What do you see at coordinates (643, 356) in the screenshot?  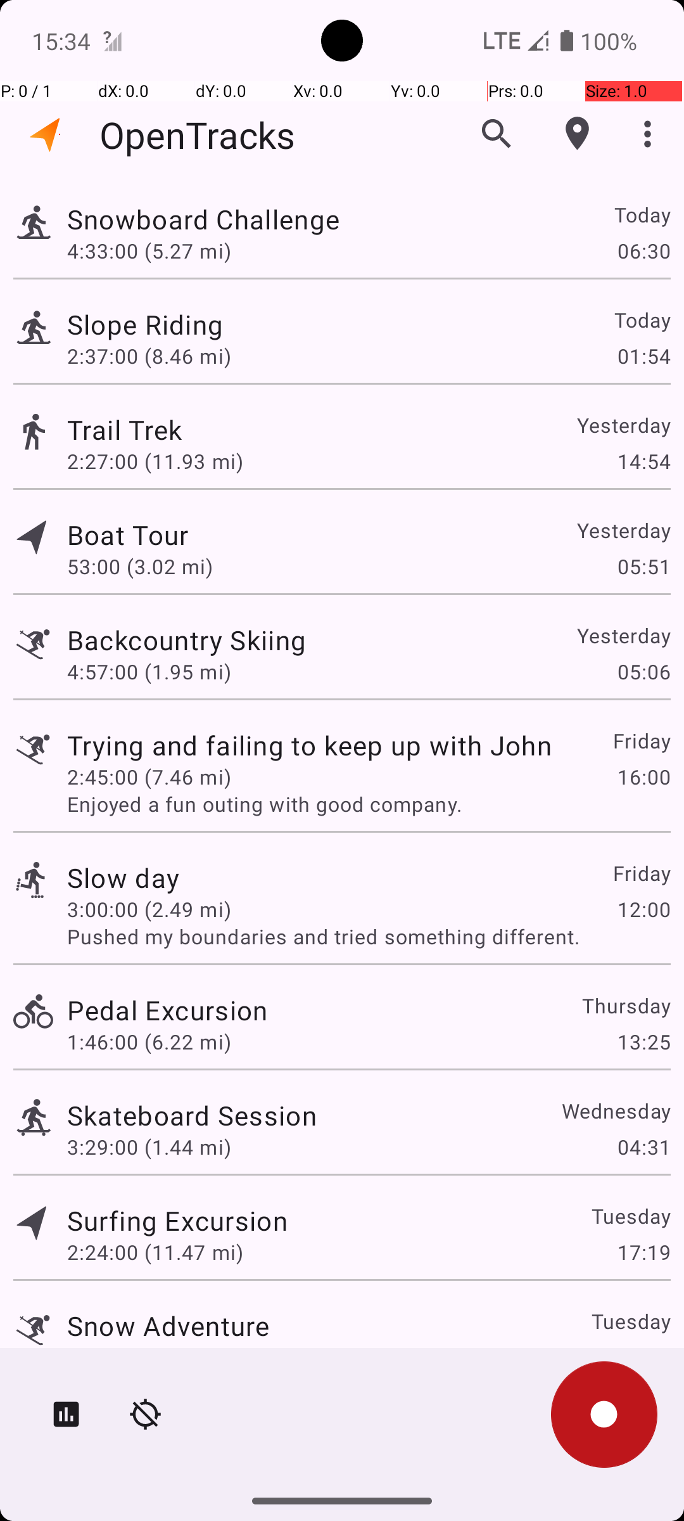 I see `01:54` at bounding box center [643, 356].